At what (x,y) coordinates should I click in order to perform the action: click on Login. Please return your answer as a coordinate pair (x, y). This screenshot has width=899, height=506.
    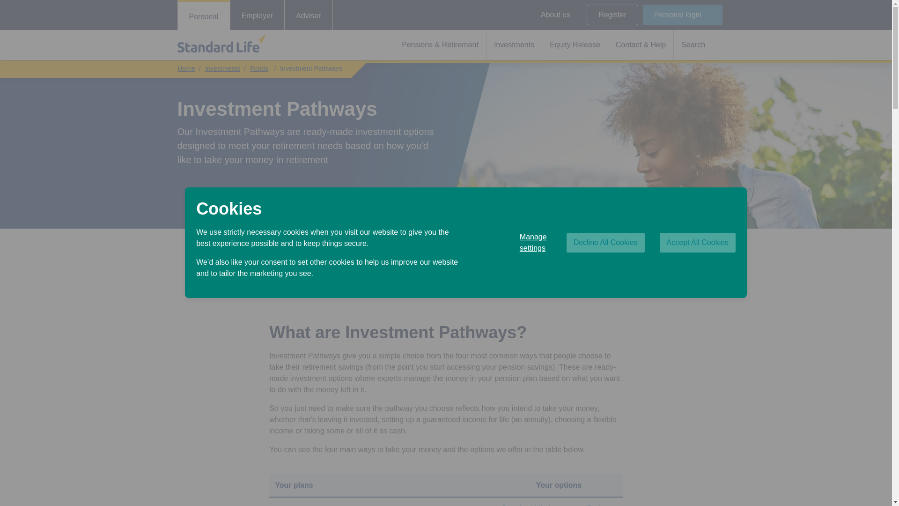
    Looking at the image, I should click on (683, 15).